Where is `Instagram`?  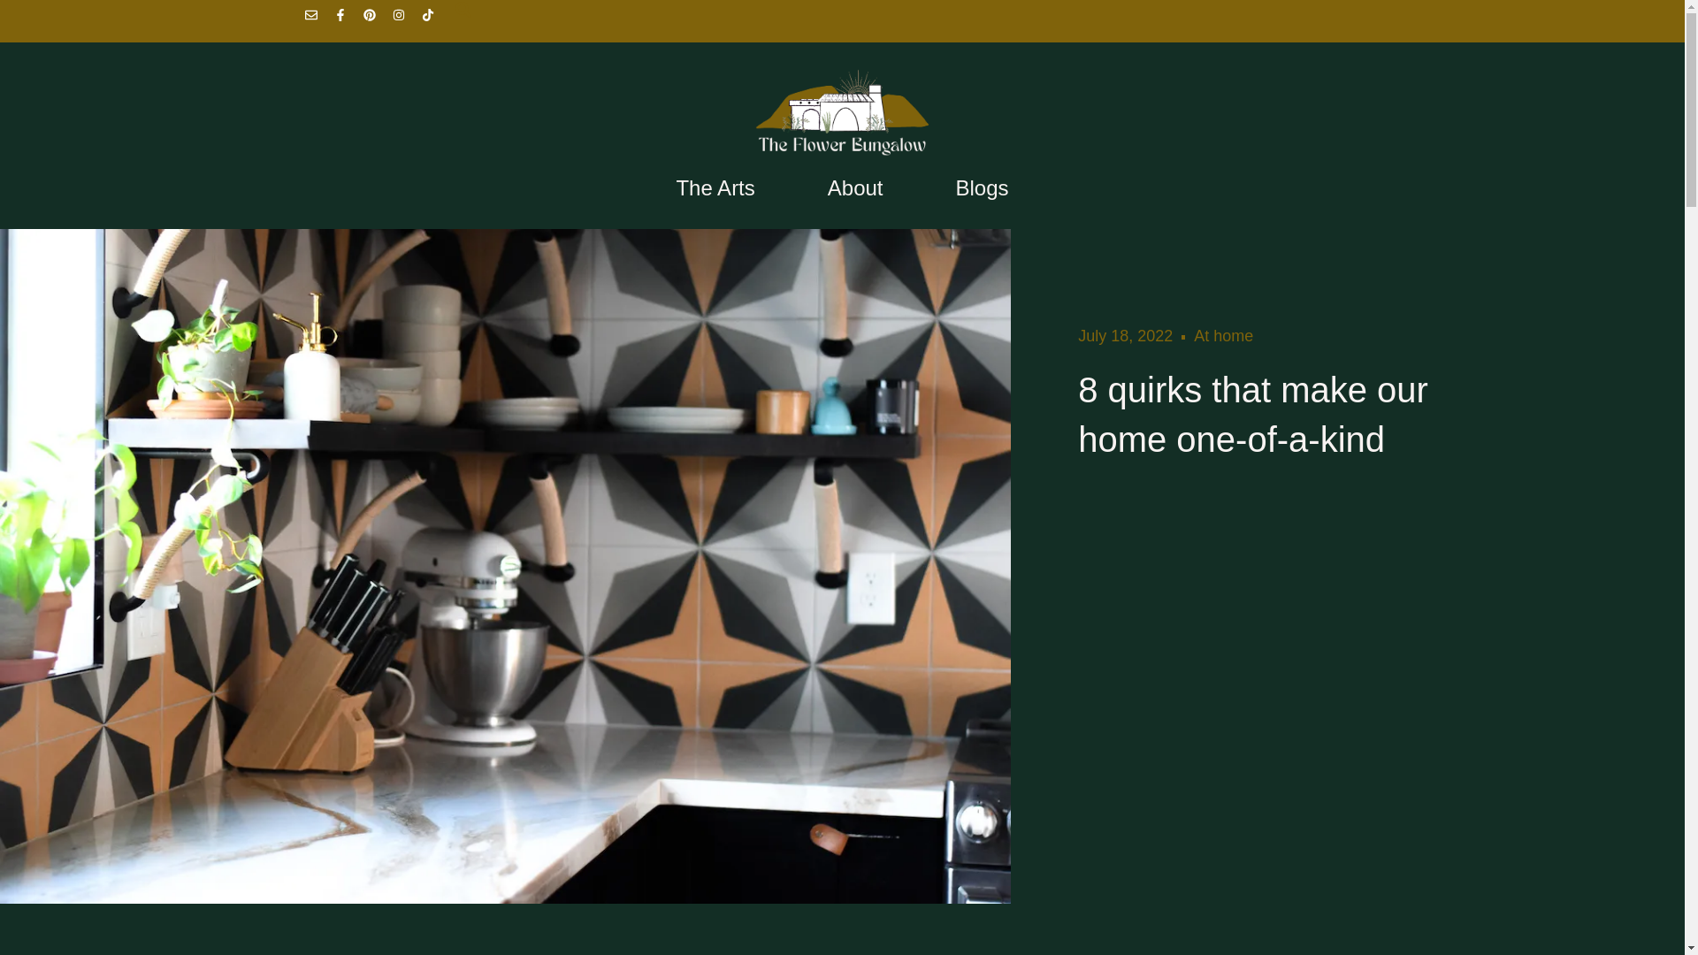
Instagram is located at coordinates (405, 20).